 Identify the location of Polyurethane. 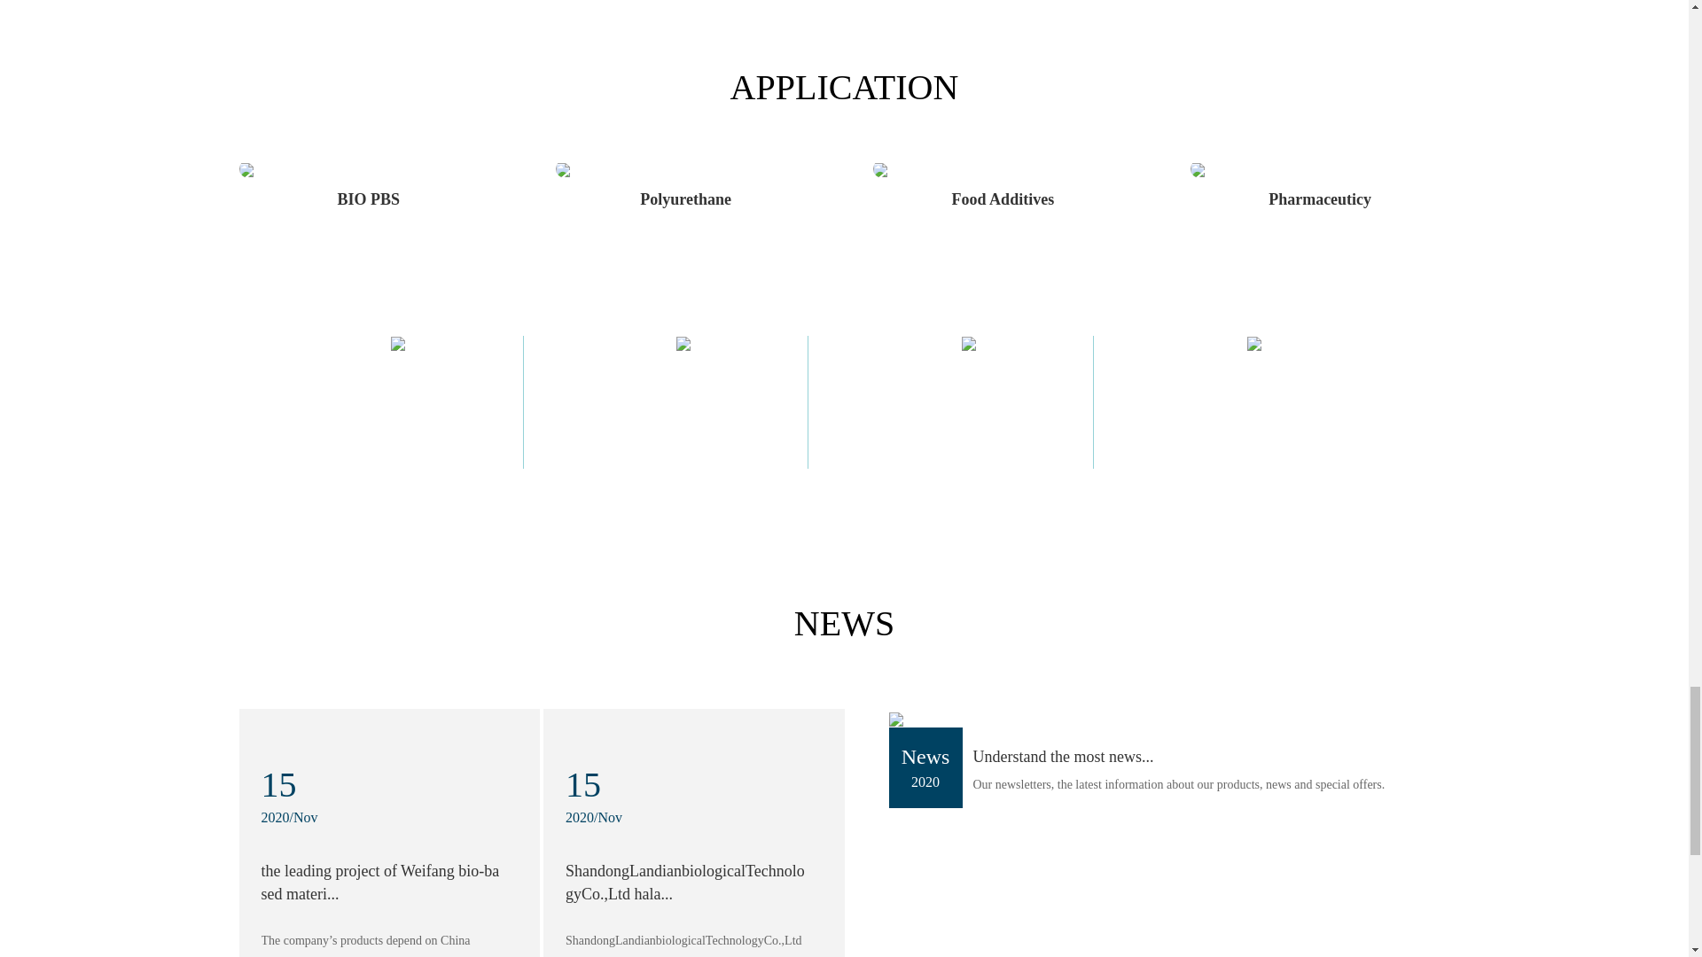
(685, 198).